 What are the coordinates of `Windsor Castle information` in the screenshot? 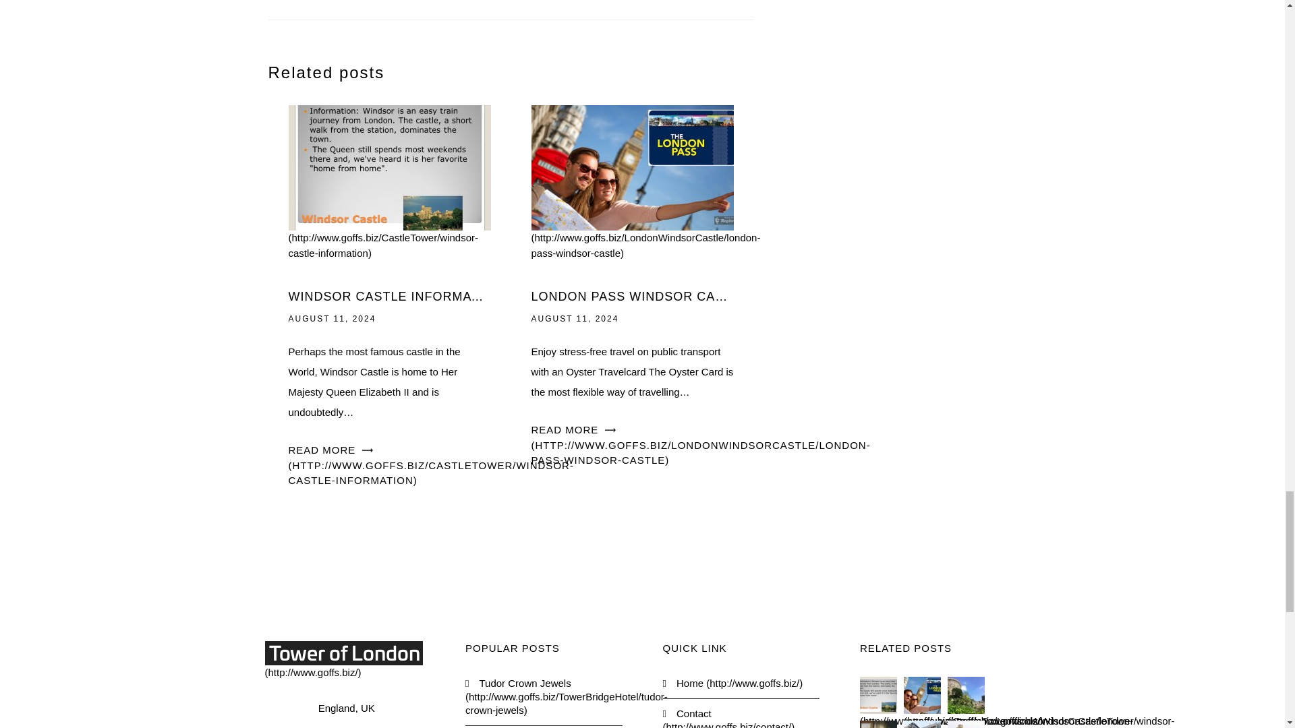 It's located at (390, 210).